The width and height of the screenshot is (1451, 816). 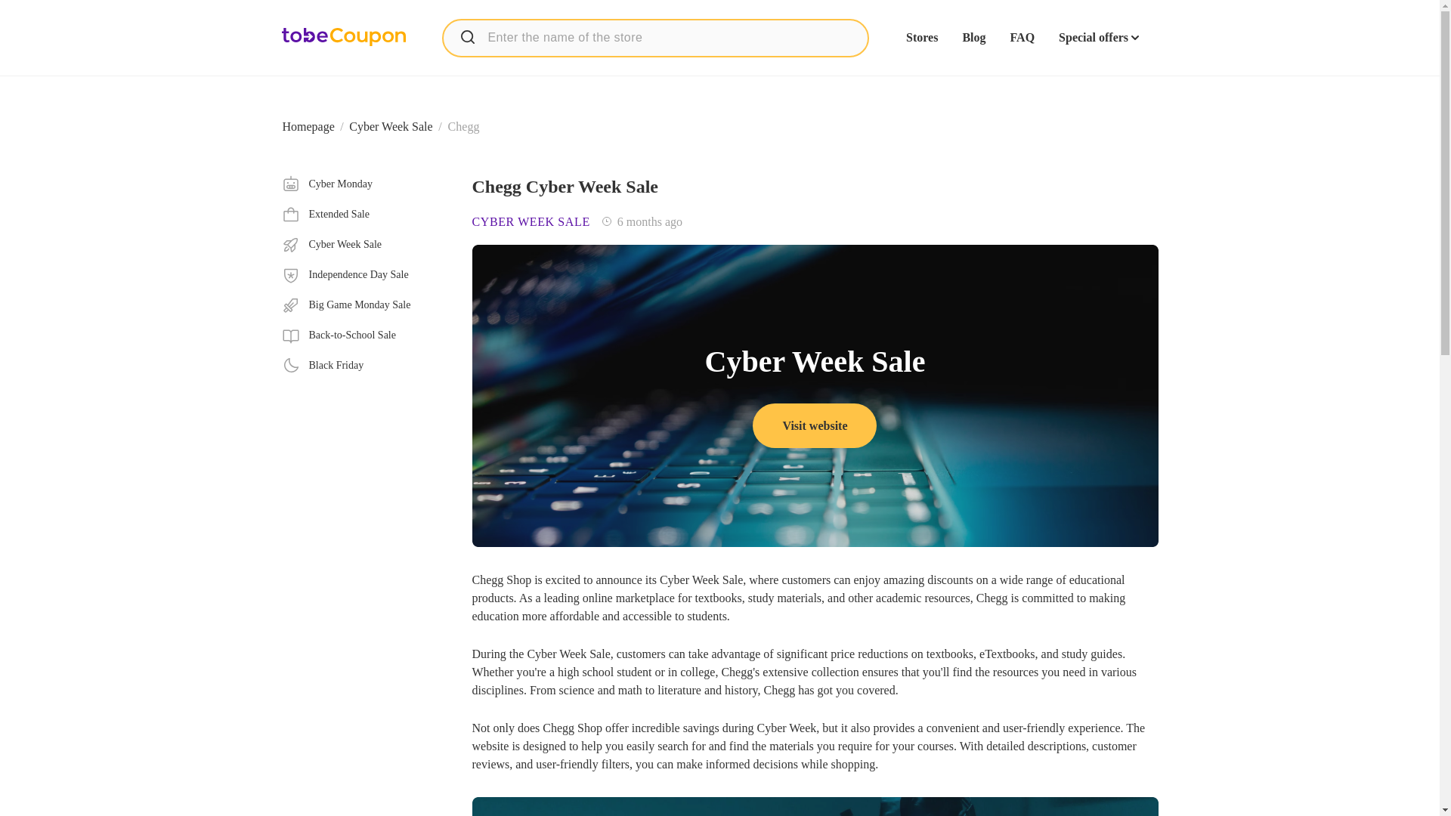 I want to click on Independence Day Sale, so click(x=364, y=275).